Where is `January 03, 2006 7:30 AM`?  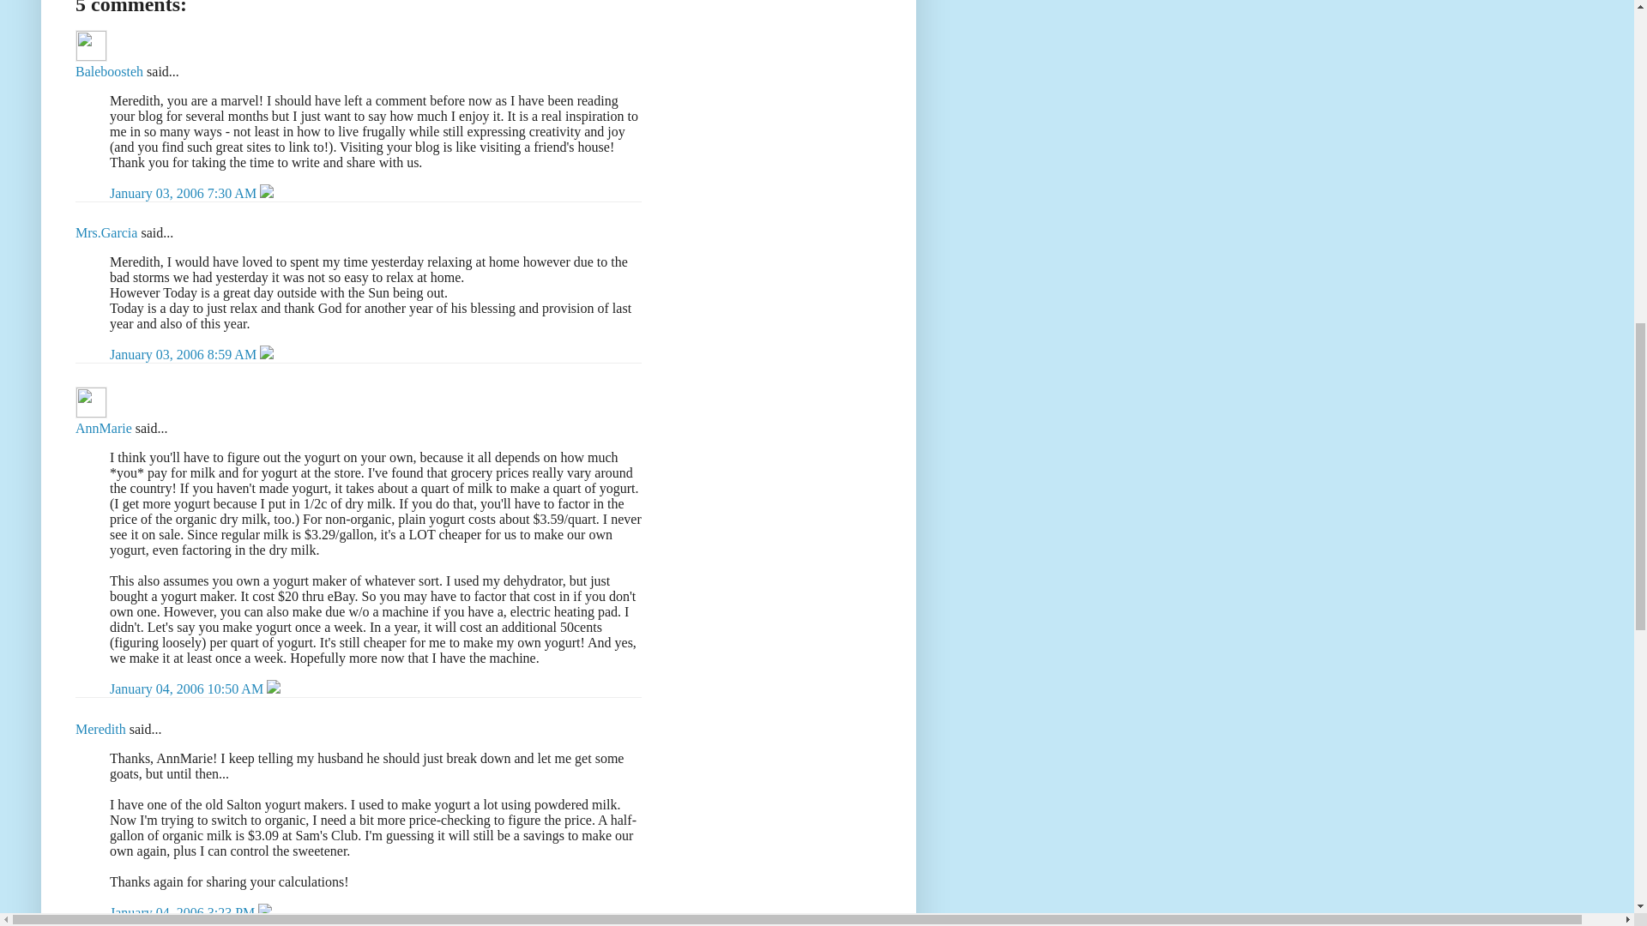 January 03, 2006 7:30 AM is located at coordinates (185, 194).